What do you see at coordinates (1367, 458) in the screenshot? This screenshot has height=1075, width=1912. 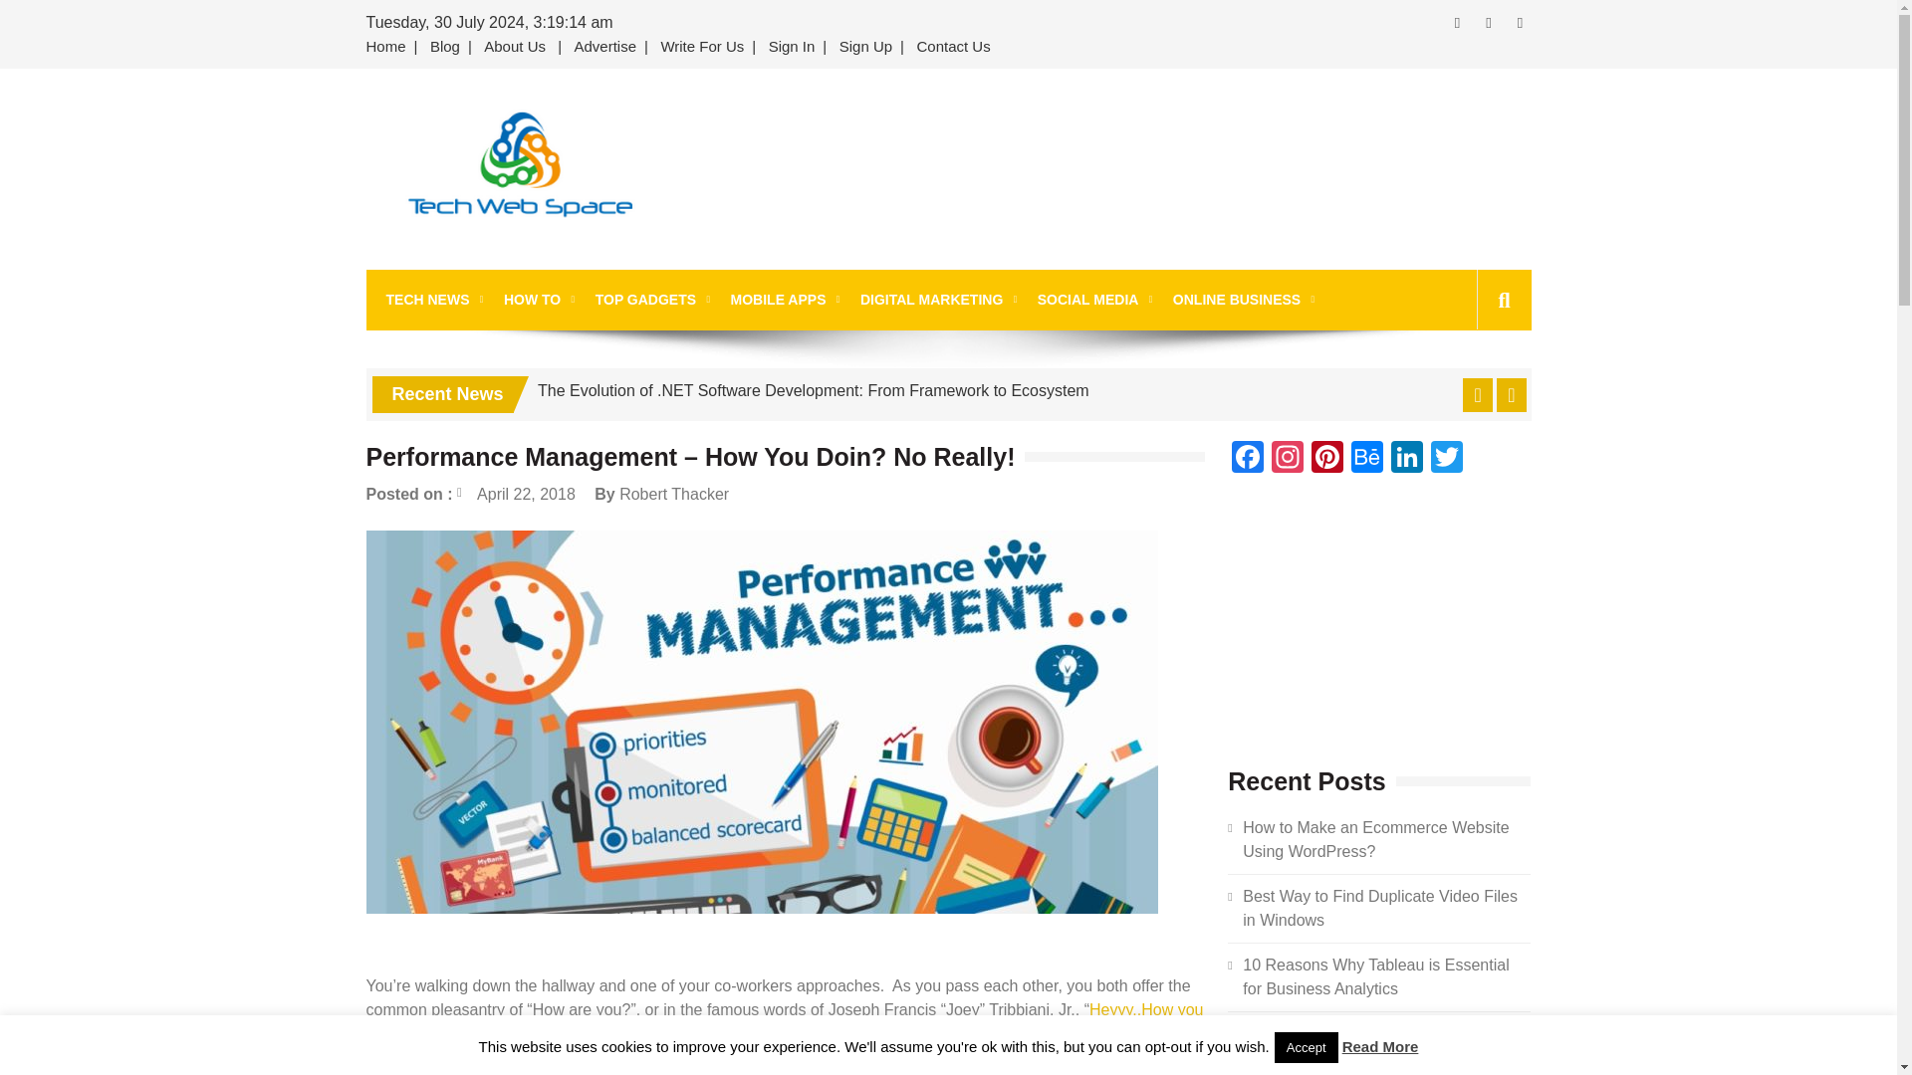 I see `Behance` at bounding box center [1367, 458].